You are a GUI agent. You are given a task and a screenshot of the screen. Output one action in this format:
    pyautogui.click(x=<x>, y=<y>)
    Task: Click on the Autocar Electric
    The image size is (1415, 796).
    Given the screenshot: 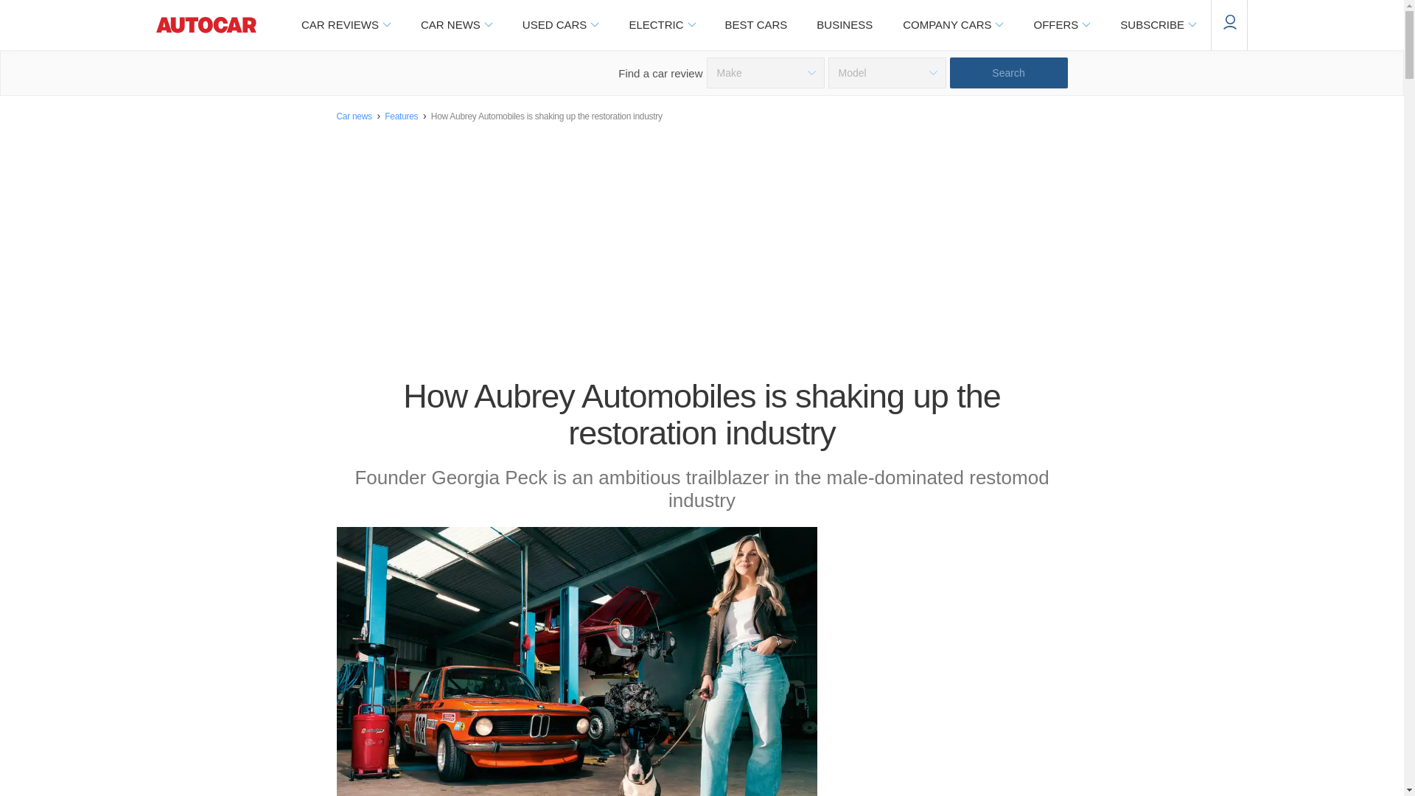 What is the action you would take?
    pyautogui.click(x=661, y=25)
    